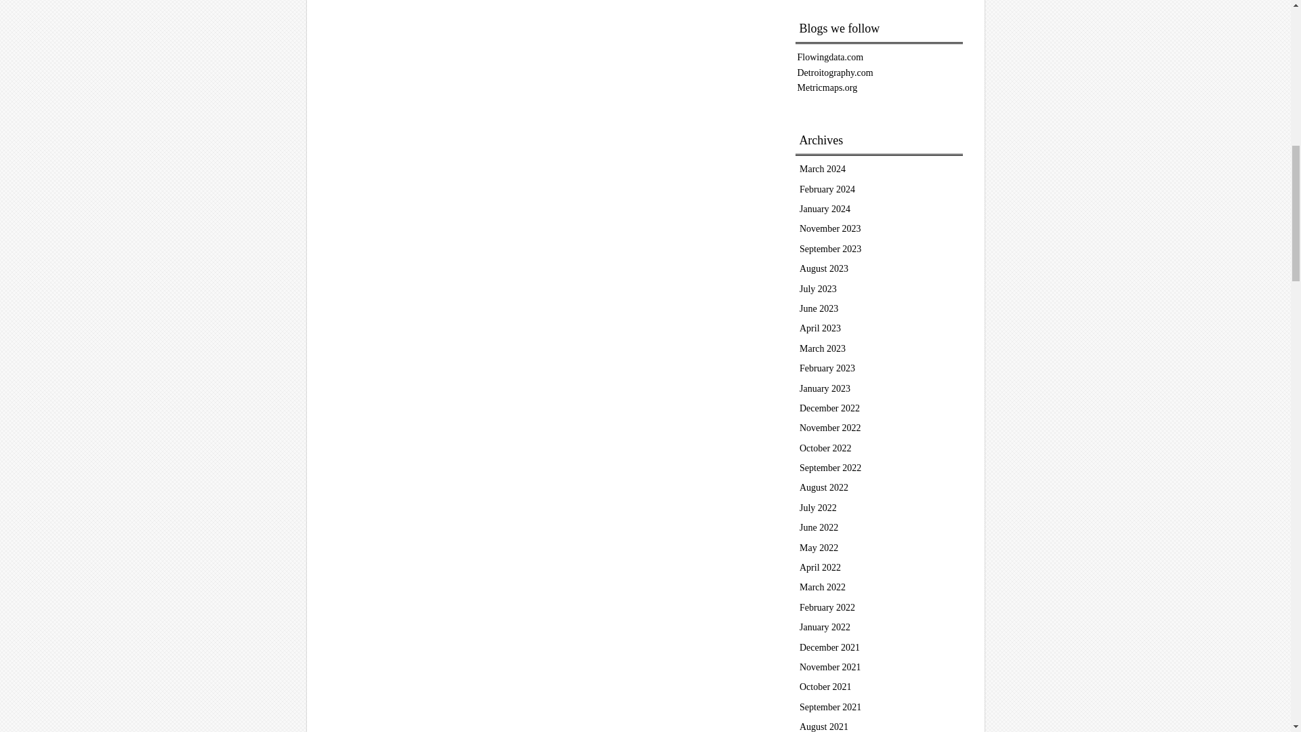 The height and width of the screenshot is (732, 1301). What do you see at coordinates (831, 228) in the screenshot?
I see `November 2023` at bounding box center [831, 228].